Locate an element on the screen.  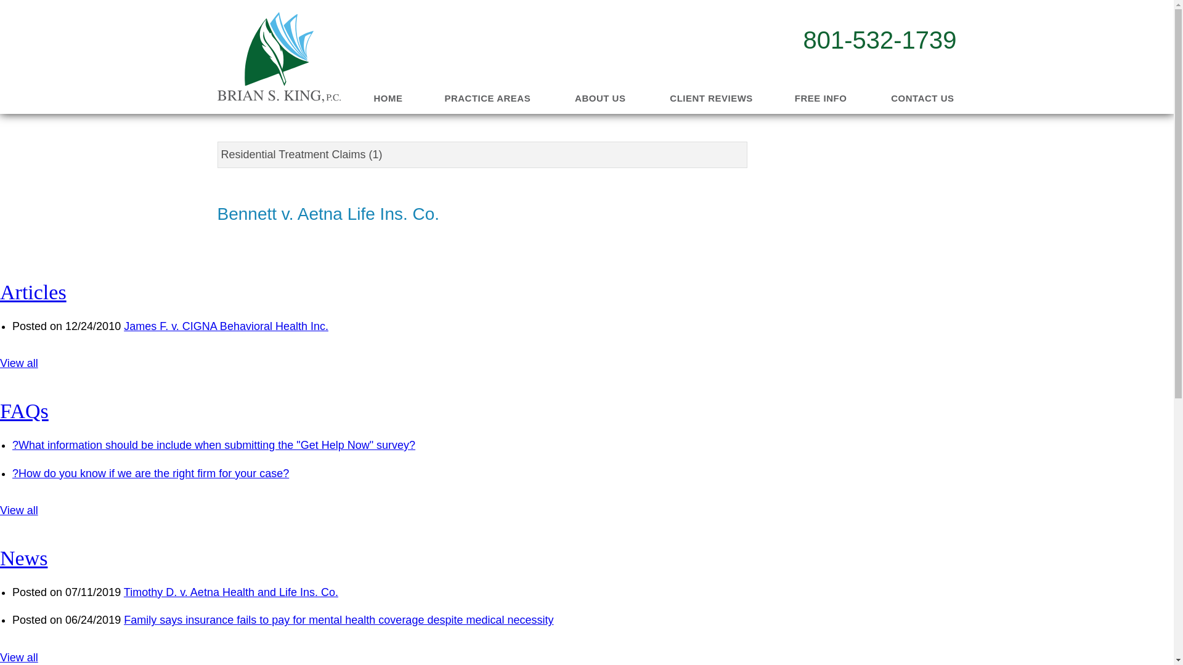
HOME is located at coordinates (388, 99).